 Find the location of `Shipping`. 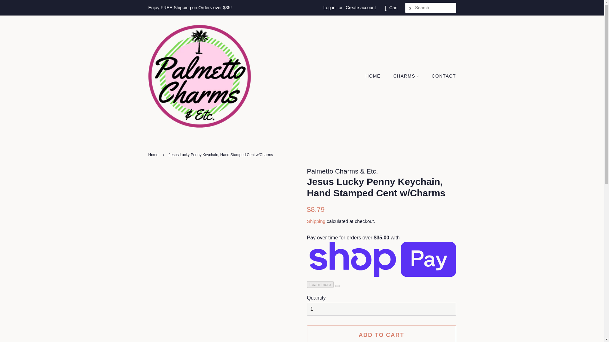

Shipping is located at coordinates (316, 221).